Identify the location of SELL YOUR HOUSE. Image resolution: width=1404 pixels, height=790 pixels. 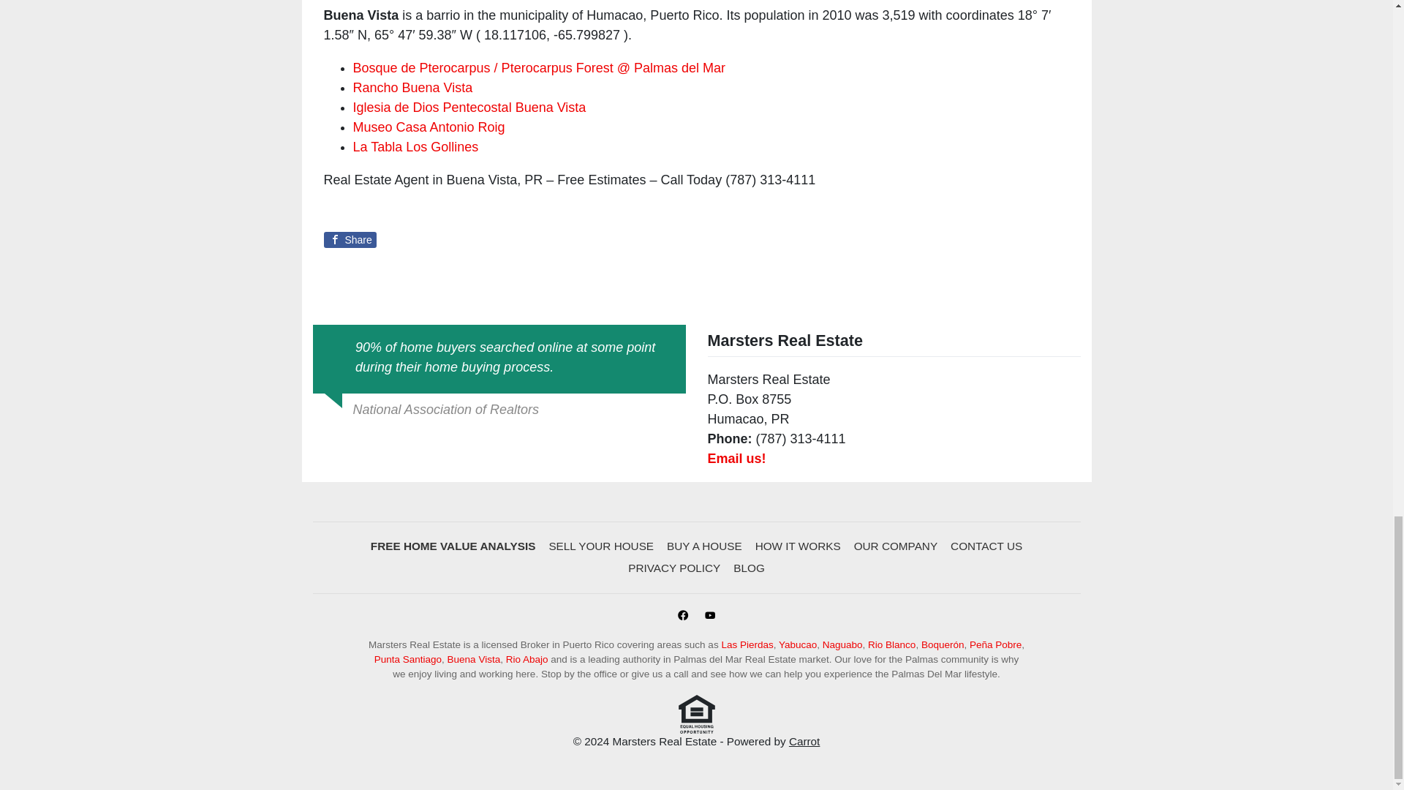
(601, 546).